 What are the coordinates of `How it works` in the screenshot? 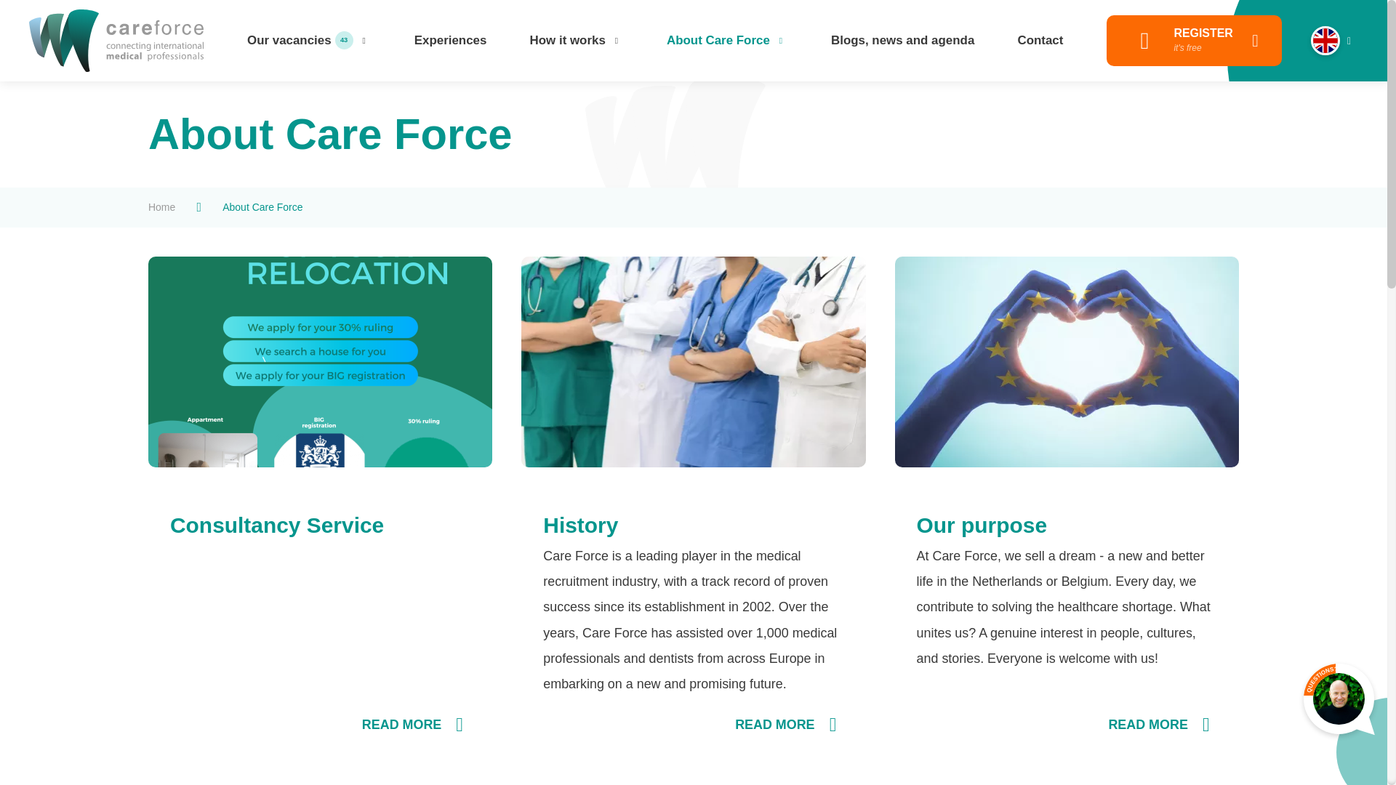 It's located at (727, 41).